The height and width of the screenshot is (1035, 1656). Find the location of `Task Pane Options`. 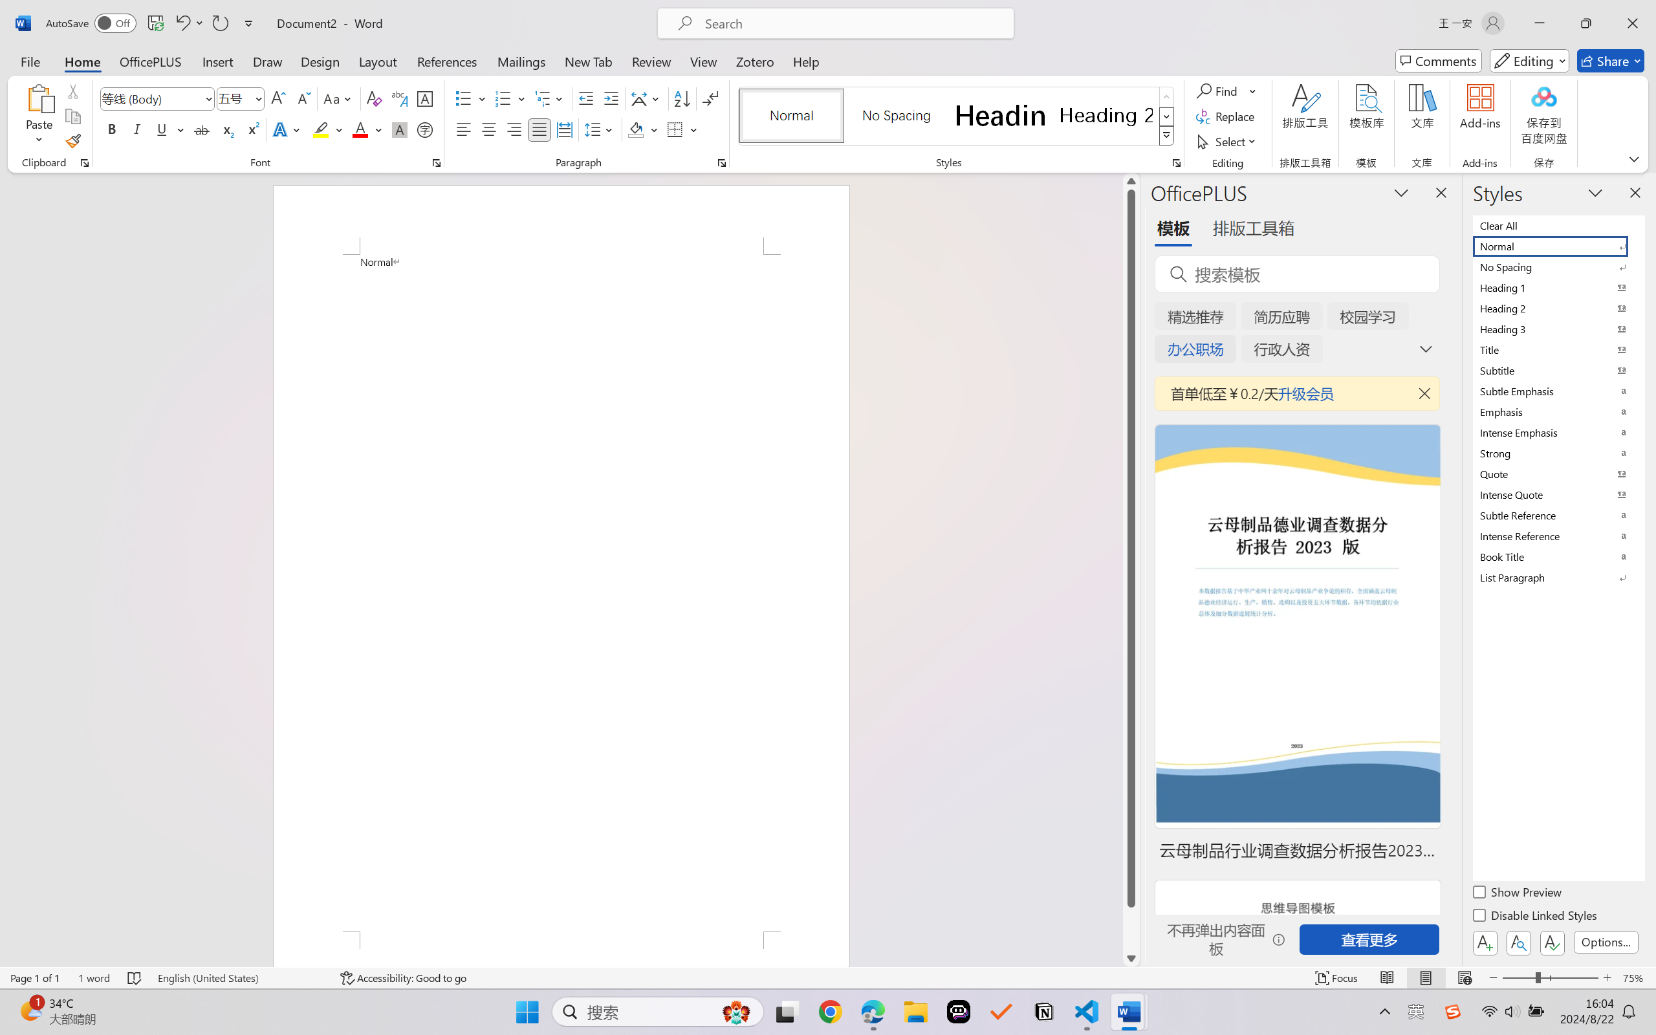

Task Pane Options is located at coordinates (1401, 192).